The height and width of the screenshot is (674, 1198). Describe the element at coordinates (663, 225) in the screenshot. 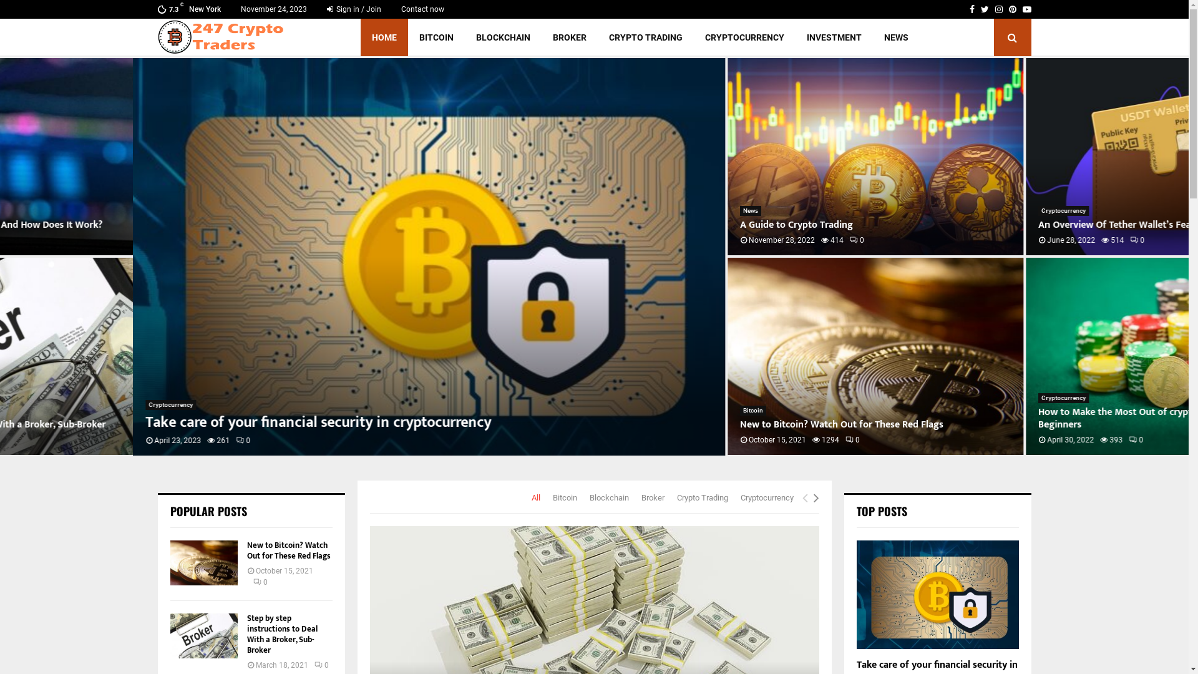

I see `A Guide to Crypto Trading` at that location.